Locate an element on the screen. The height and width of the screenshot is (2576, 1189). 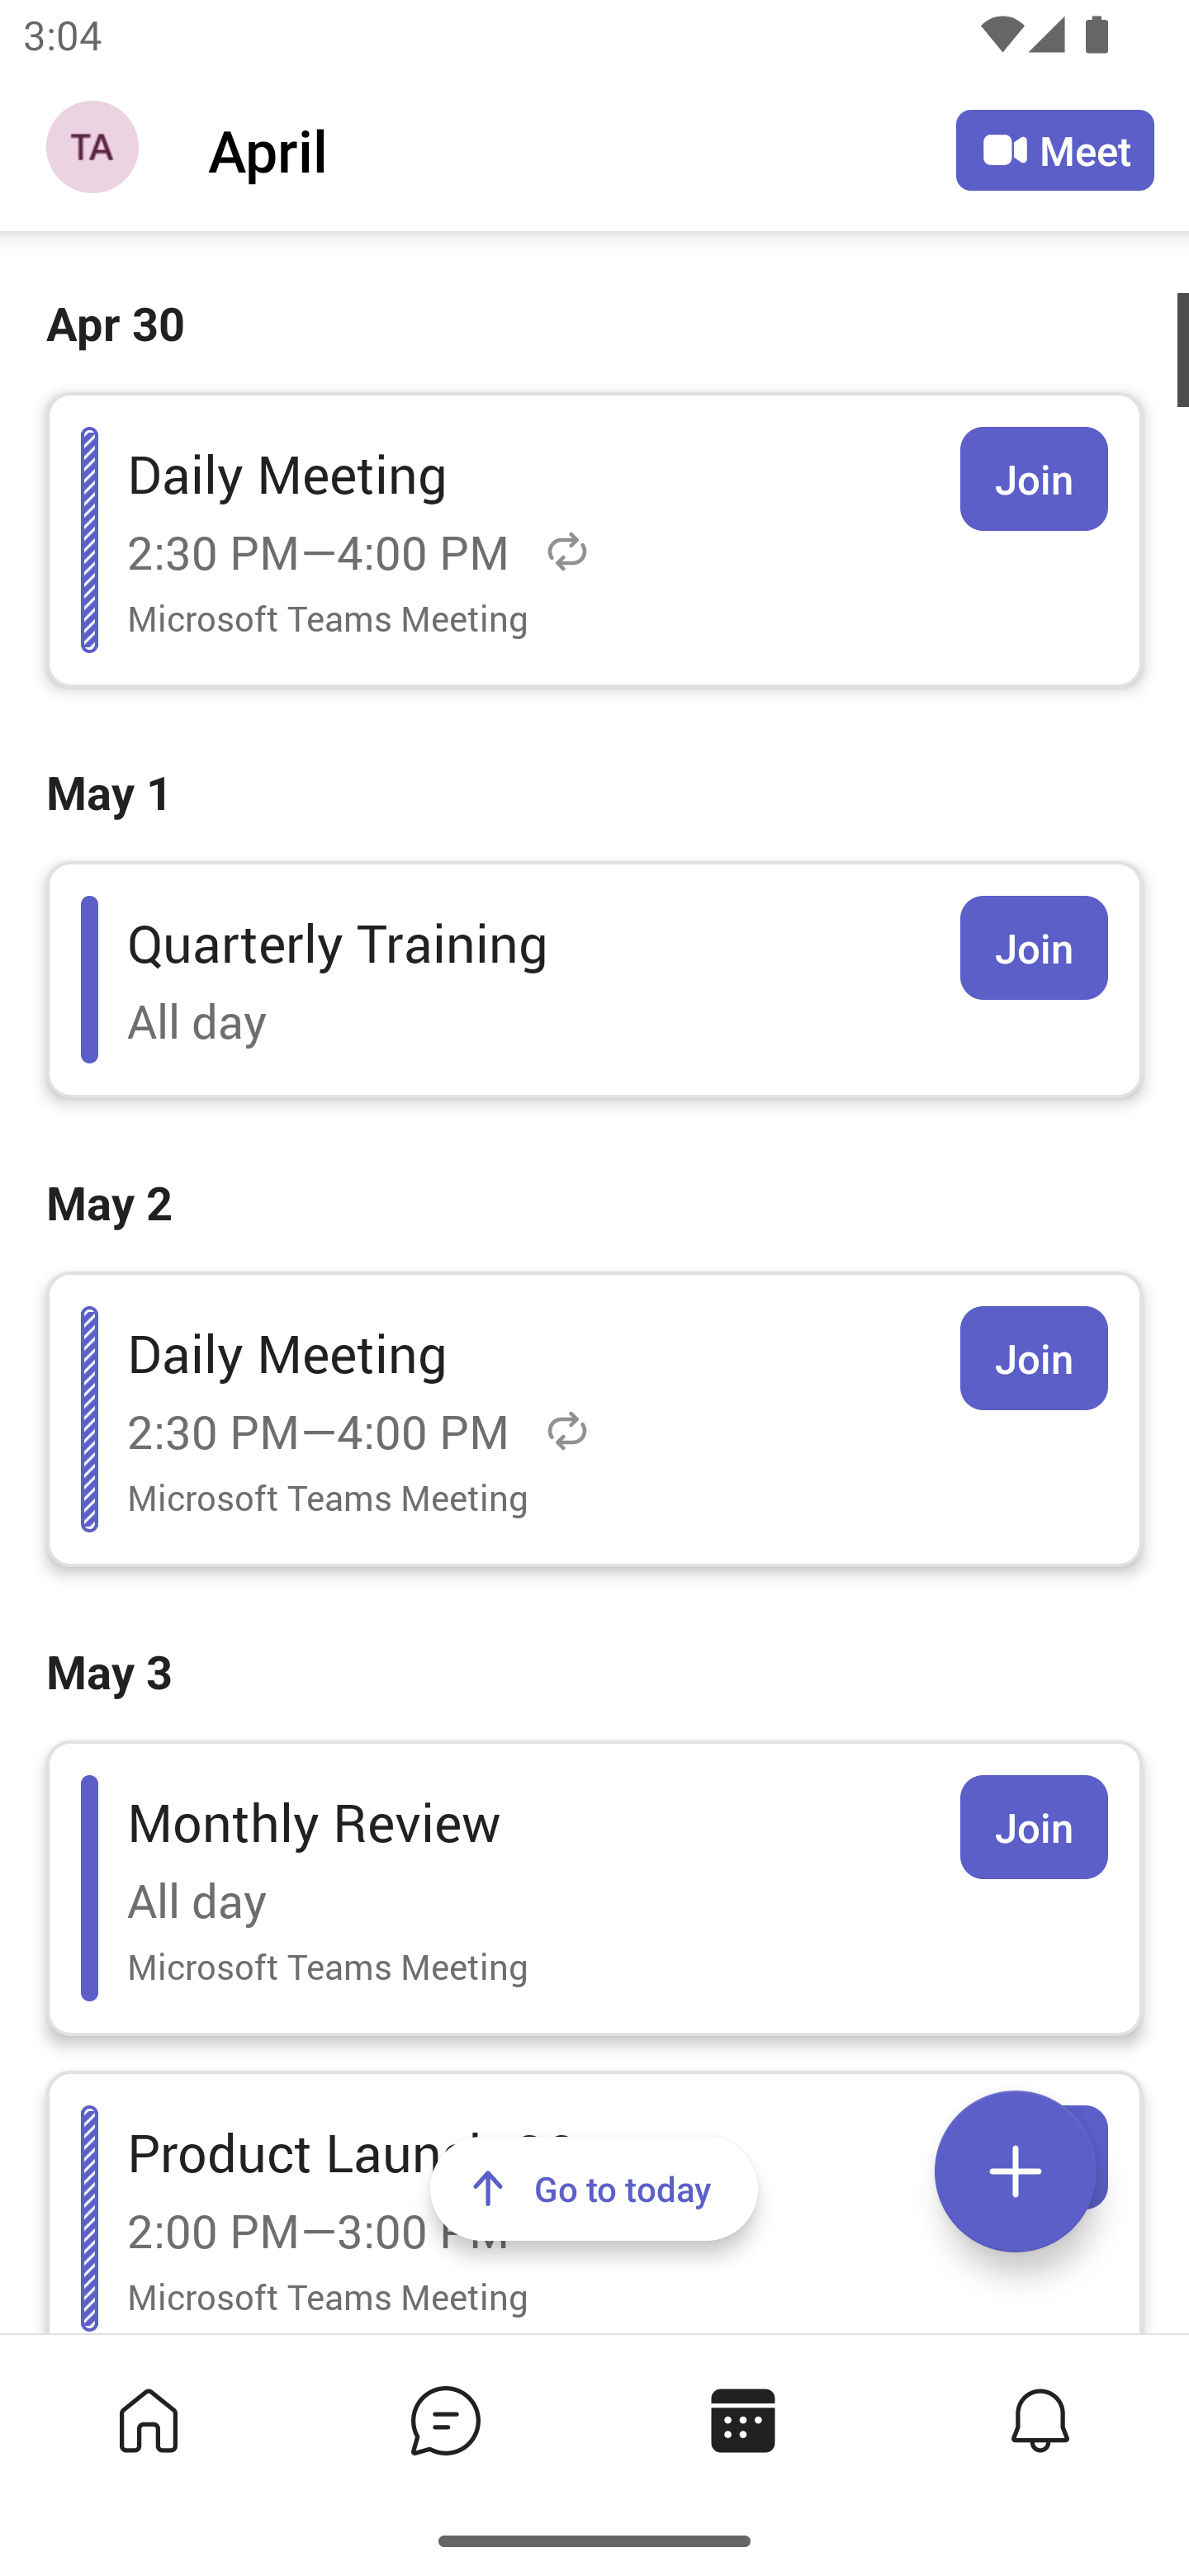
Meet Meet now or join with an ID is located at coordinates (1055, 150).